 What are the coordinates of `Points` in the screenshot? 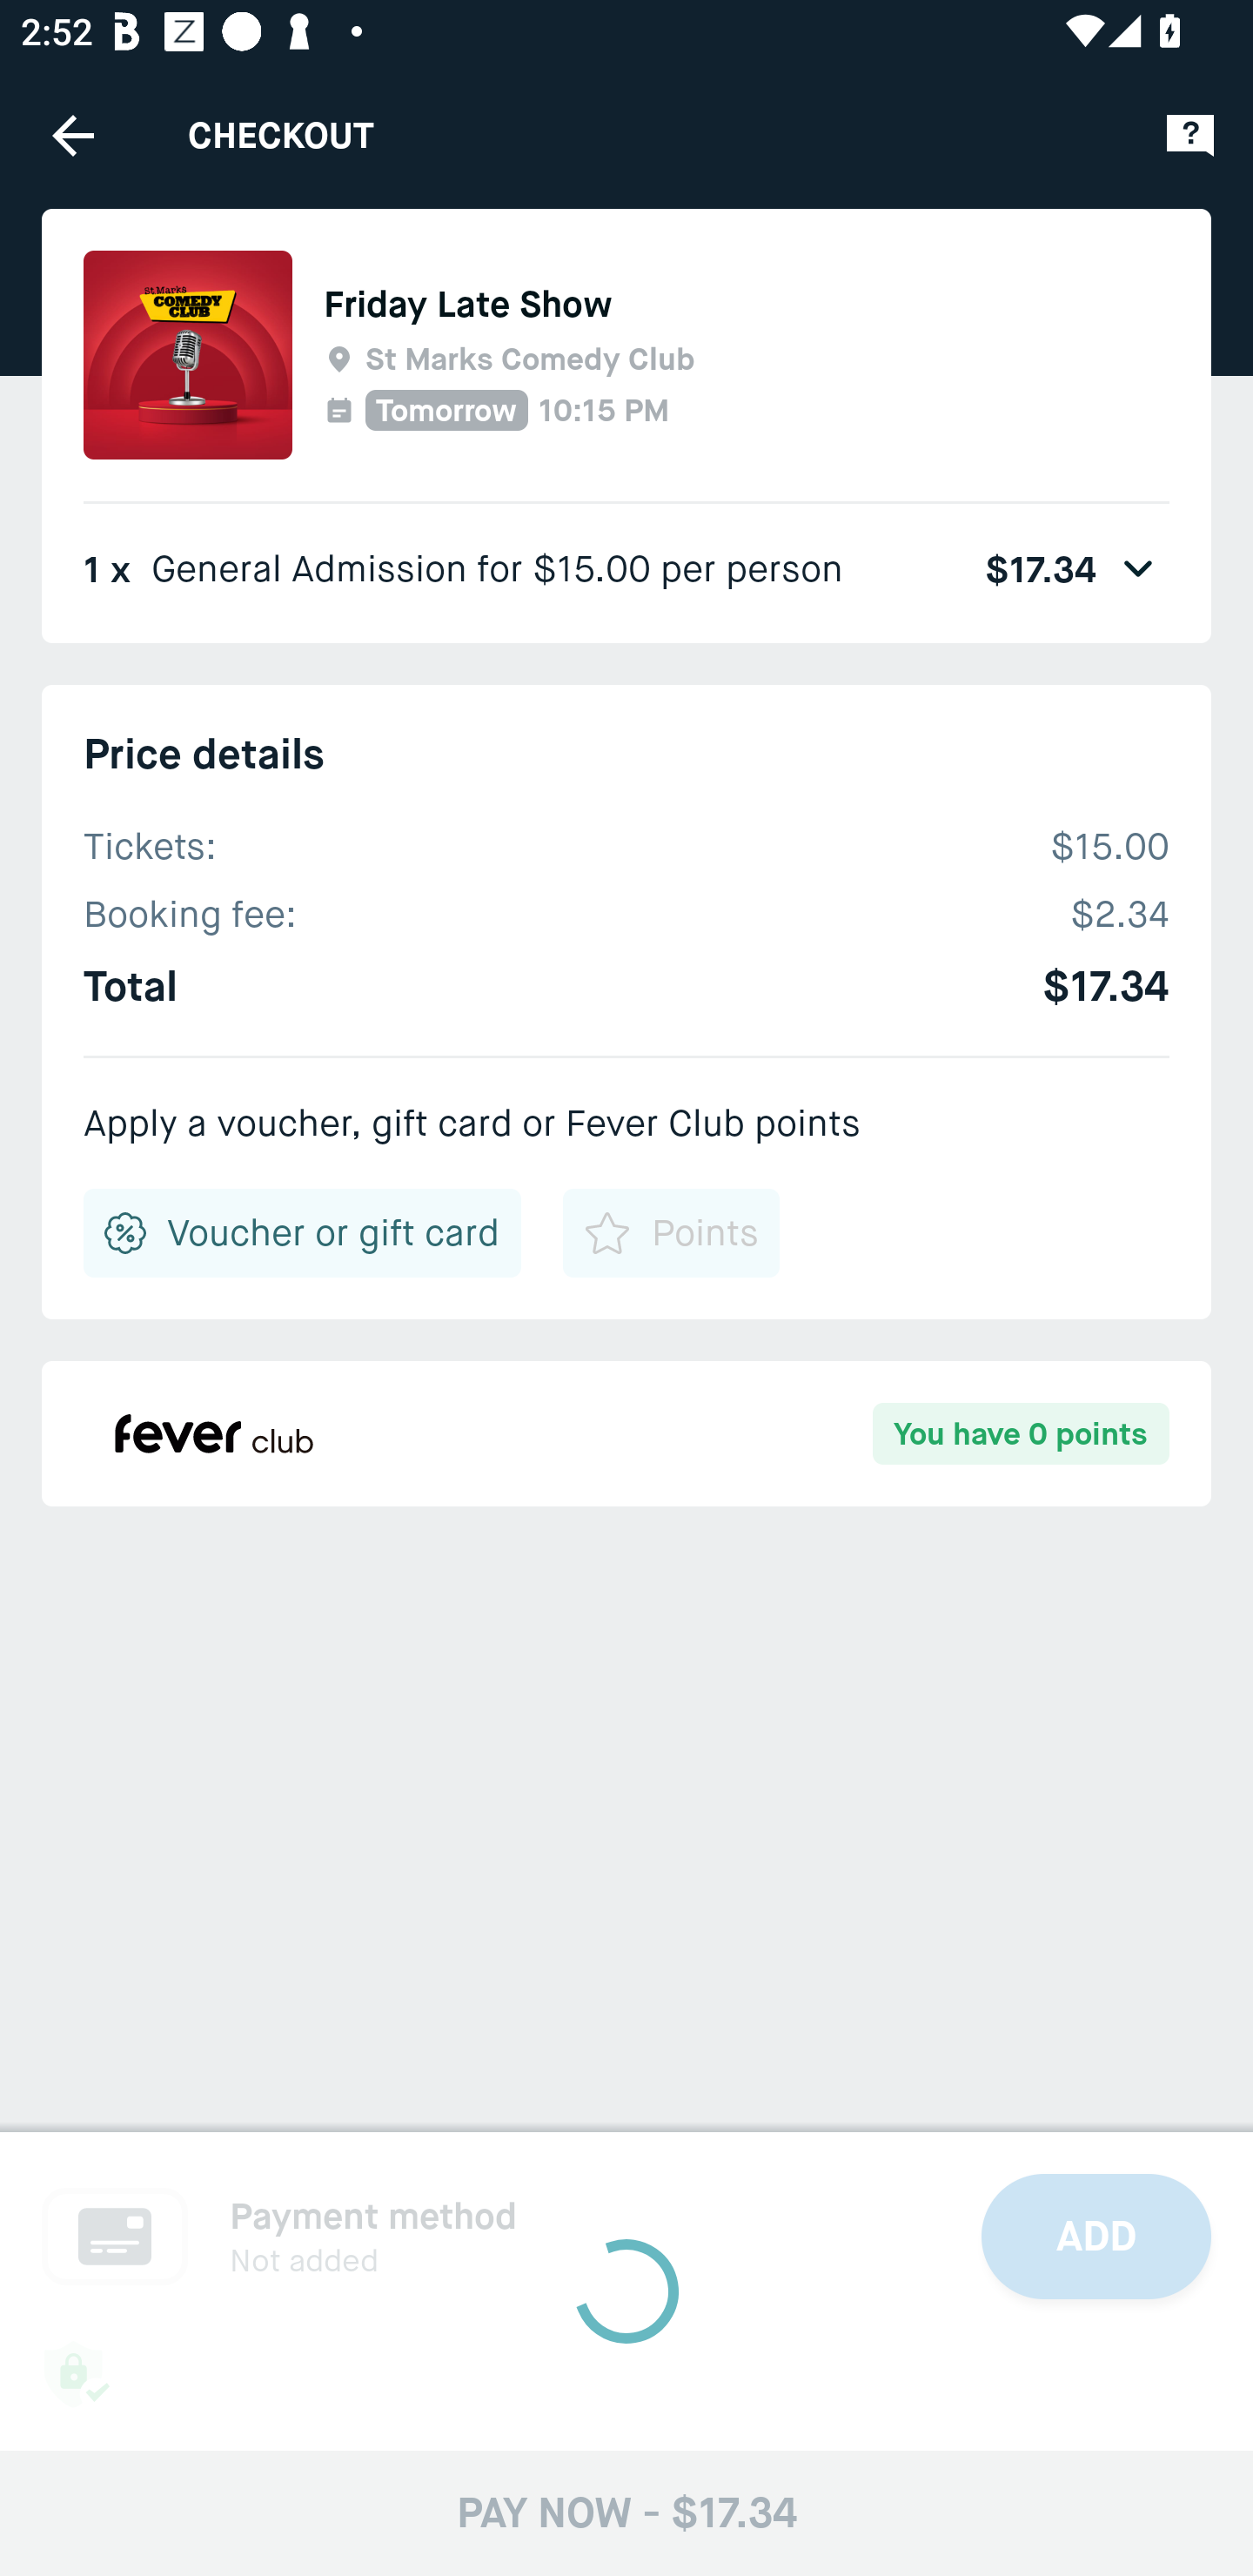 It's located at (670, 1232).